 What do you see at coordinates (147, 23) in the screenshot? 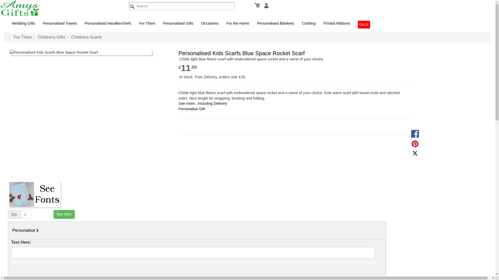
I see `For Them` at bounding box center [147, 23].